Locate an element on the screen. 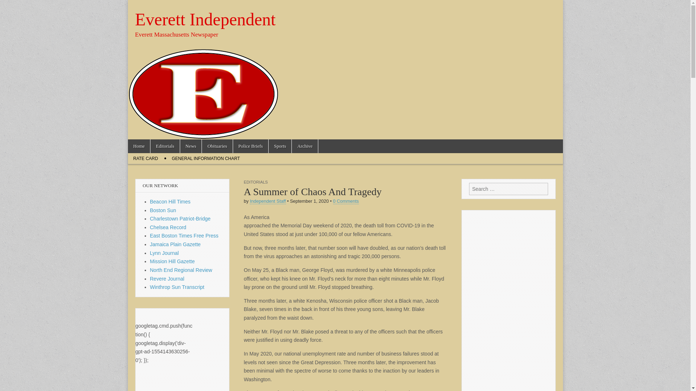 The height and width of the screenshot is (391, 696). Editorials is located at coordinates (165, 146).